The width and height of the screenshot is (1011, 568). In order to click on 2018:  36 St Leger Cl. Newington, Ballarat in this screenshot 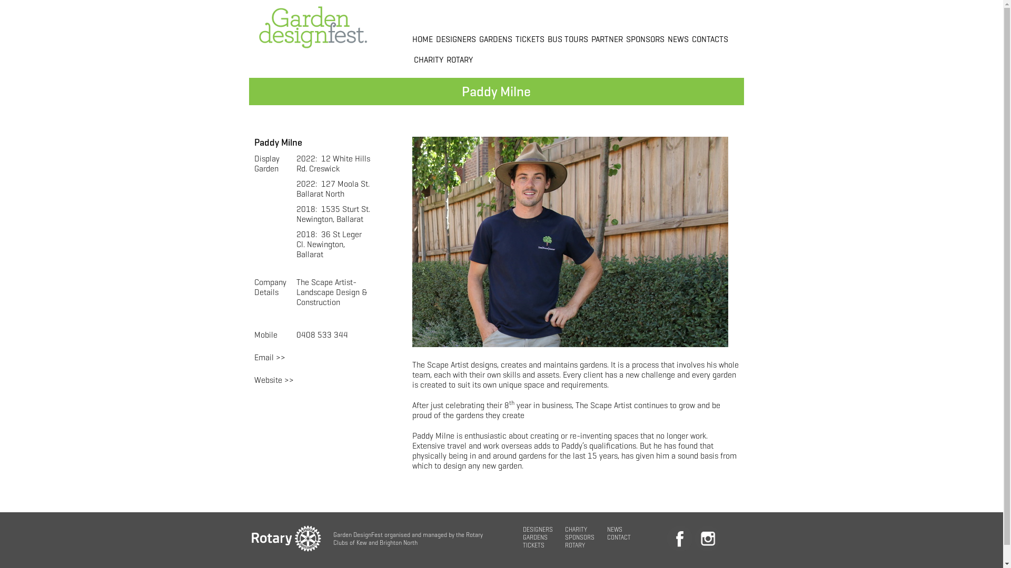, I will do `click(329, 244)`.